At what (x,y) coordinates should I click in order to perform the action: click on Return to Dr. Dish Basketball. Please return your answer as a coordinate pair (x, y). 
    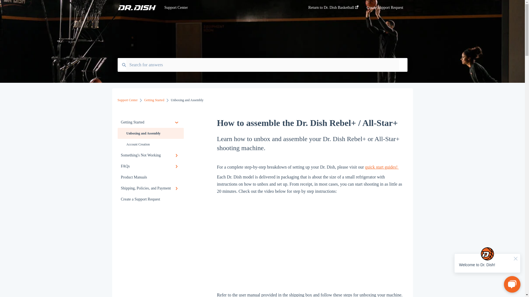
    Looking at the image, I should click on (333, 9).